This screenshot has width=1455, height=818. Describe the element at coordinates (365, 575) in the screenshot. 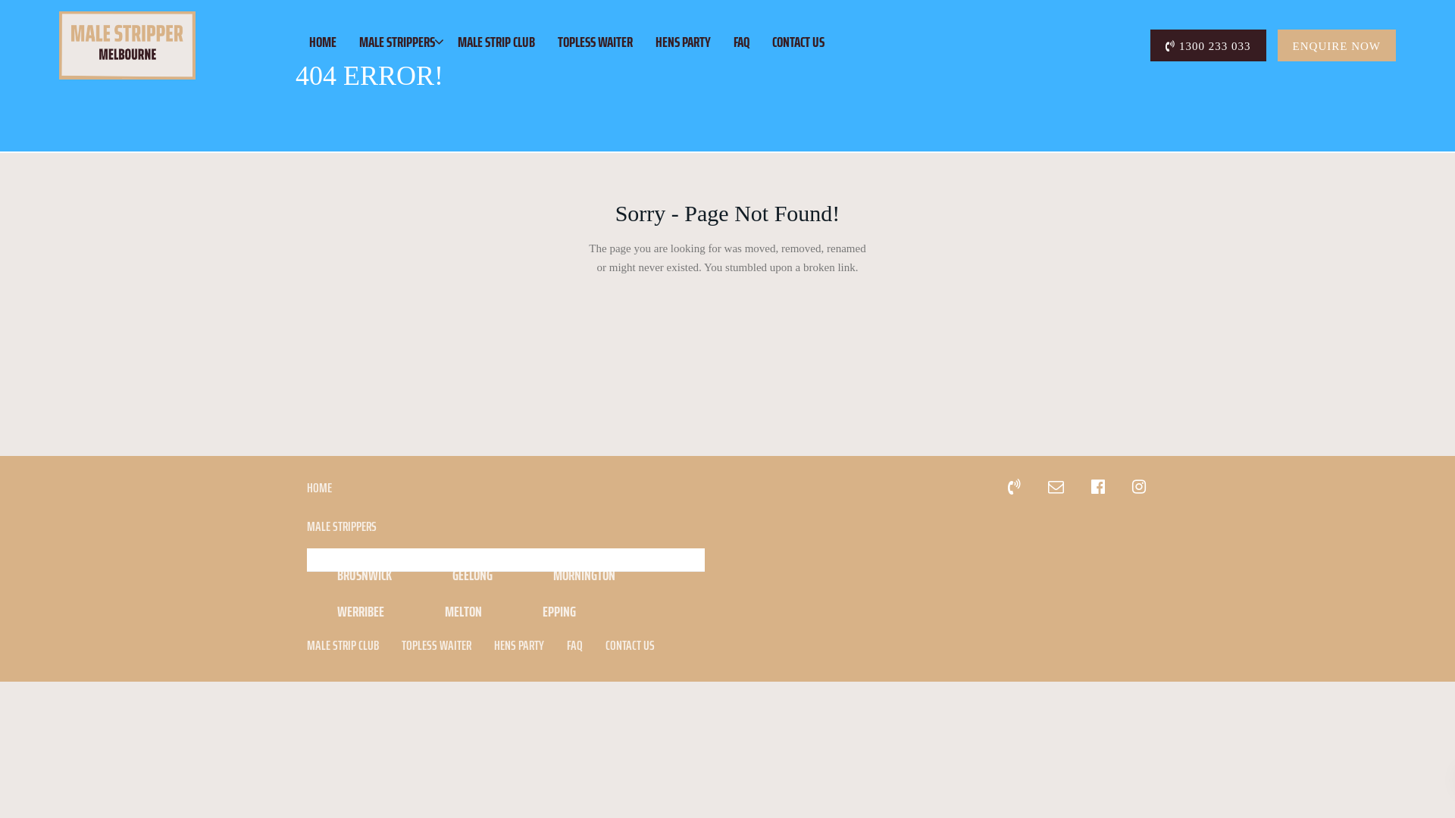

I see `BRUSNWICK` at that location.